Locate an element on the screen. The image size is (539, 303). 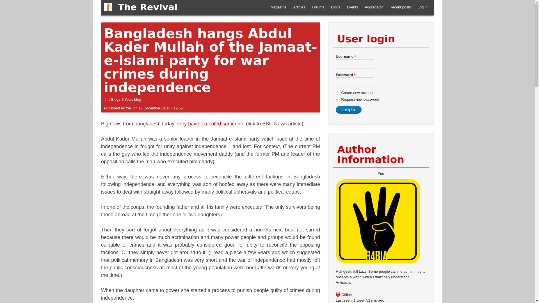
The Revival is located at coordinates (148, 7).